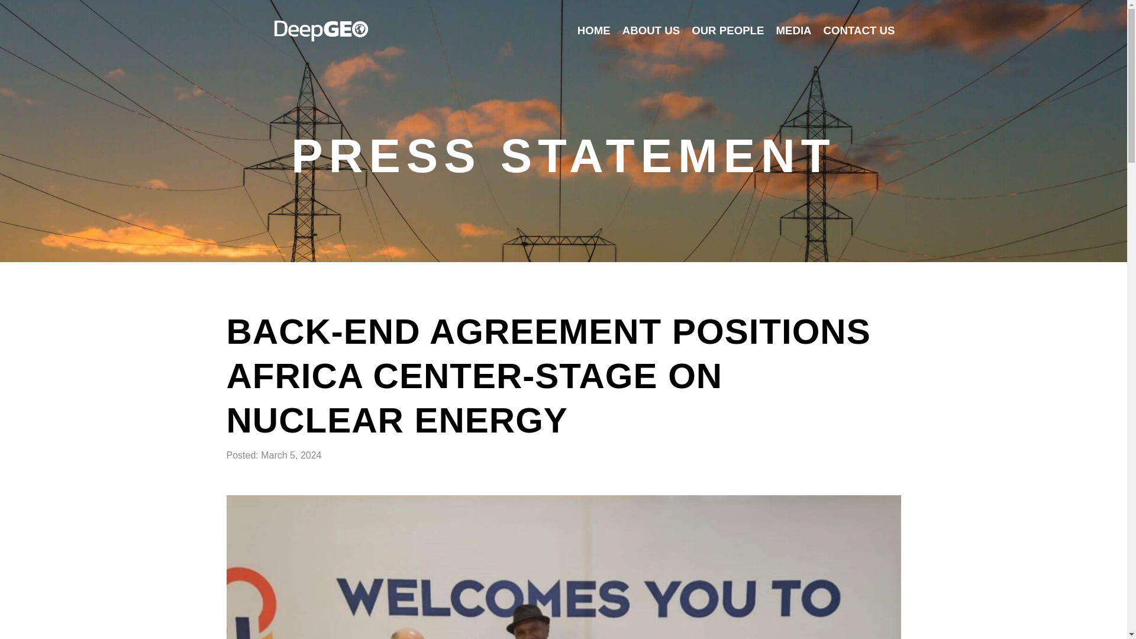  Describe the element at coordinates (728, 31) in the screenshot. I see `OUR PEOPLE` at that location.